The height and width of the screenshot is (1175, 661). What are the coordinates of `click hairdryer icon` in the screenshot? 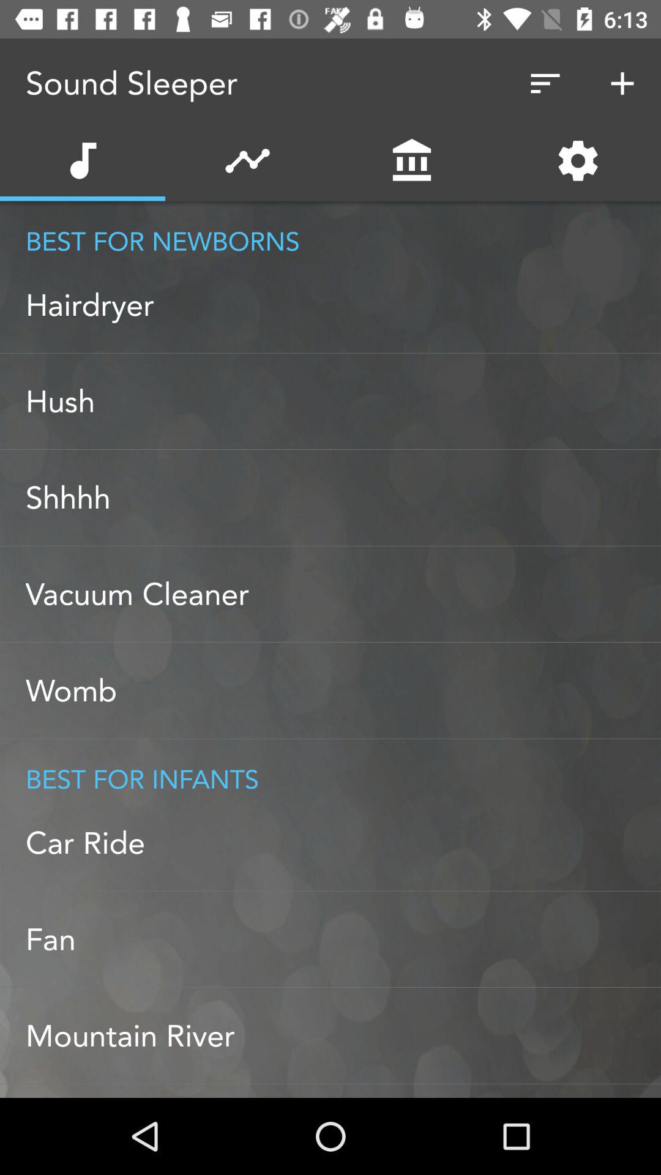 It's located at (343, 305).